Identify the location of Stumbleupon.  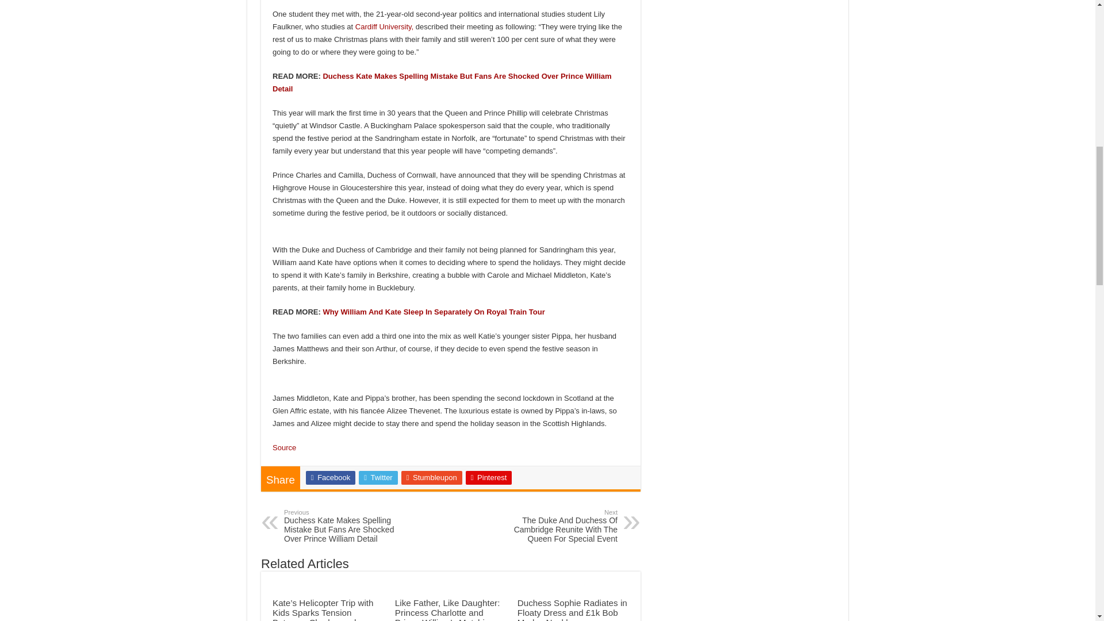
(432, 477).